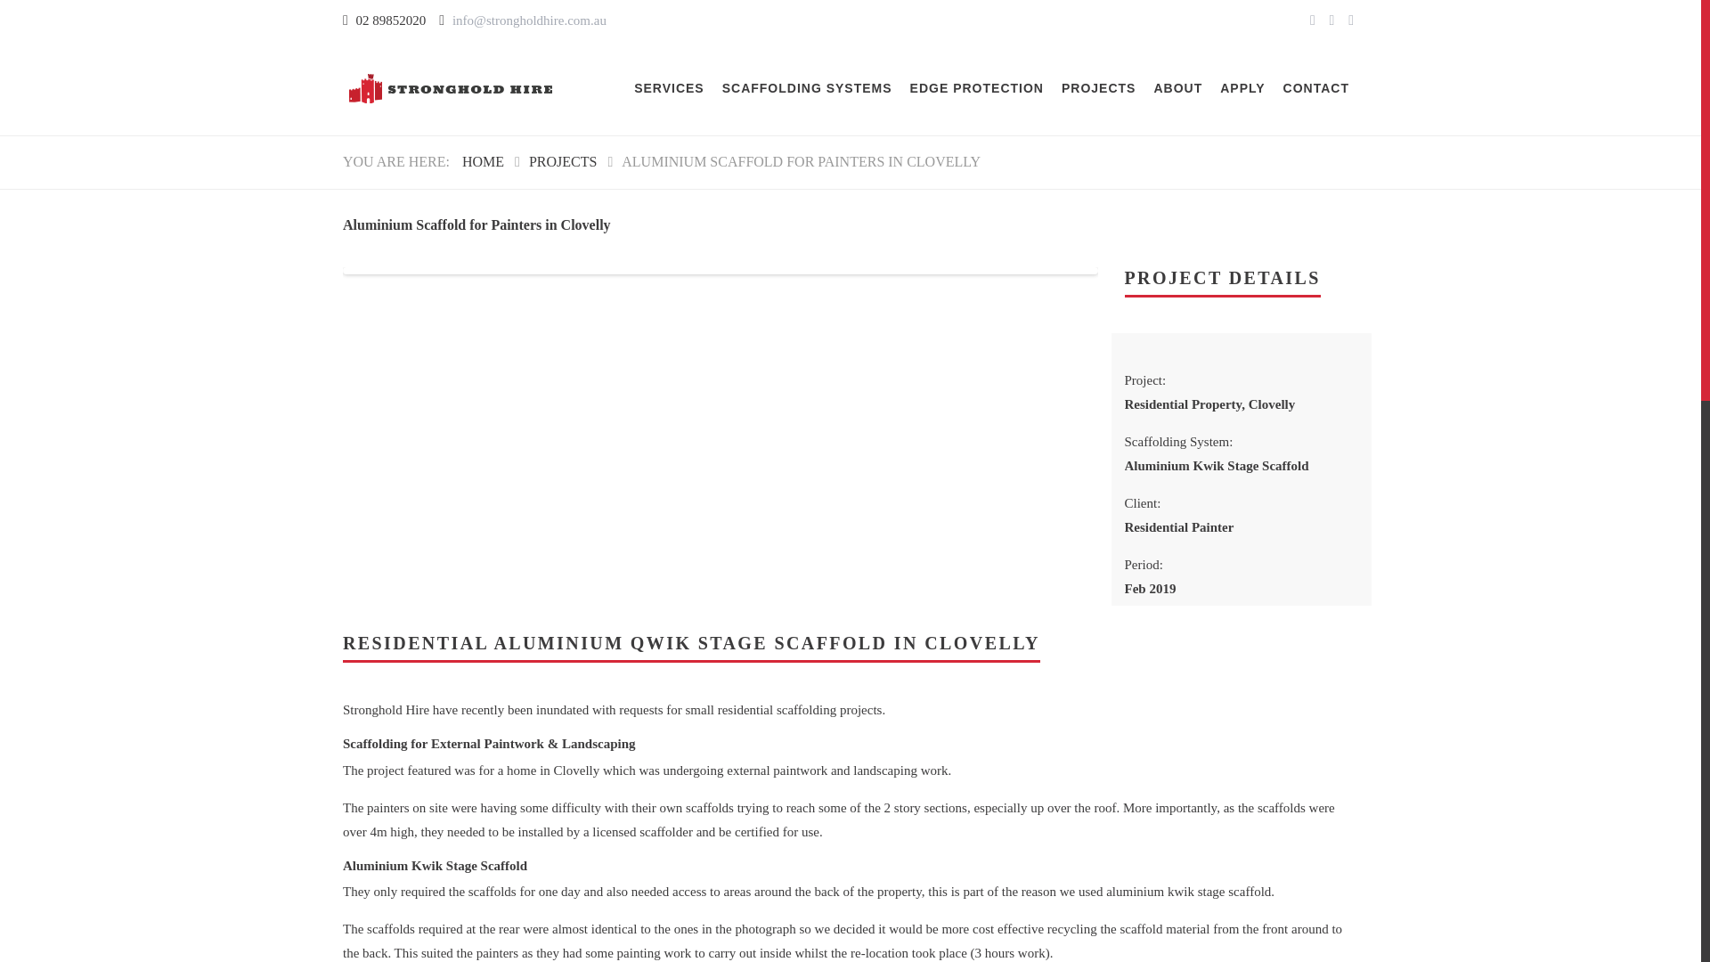 The image size is (1710, 962). Describe the element at coordinates (807, 89) in the screenshot. I see `Scaffolding Systems Sydney` at that location.